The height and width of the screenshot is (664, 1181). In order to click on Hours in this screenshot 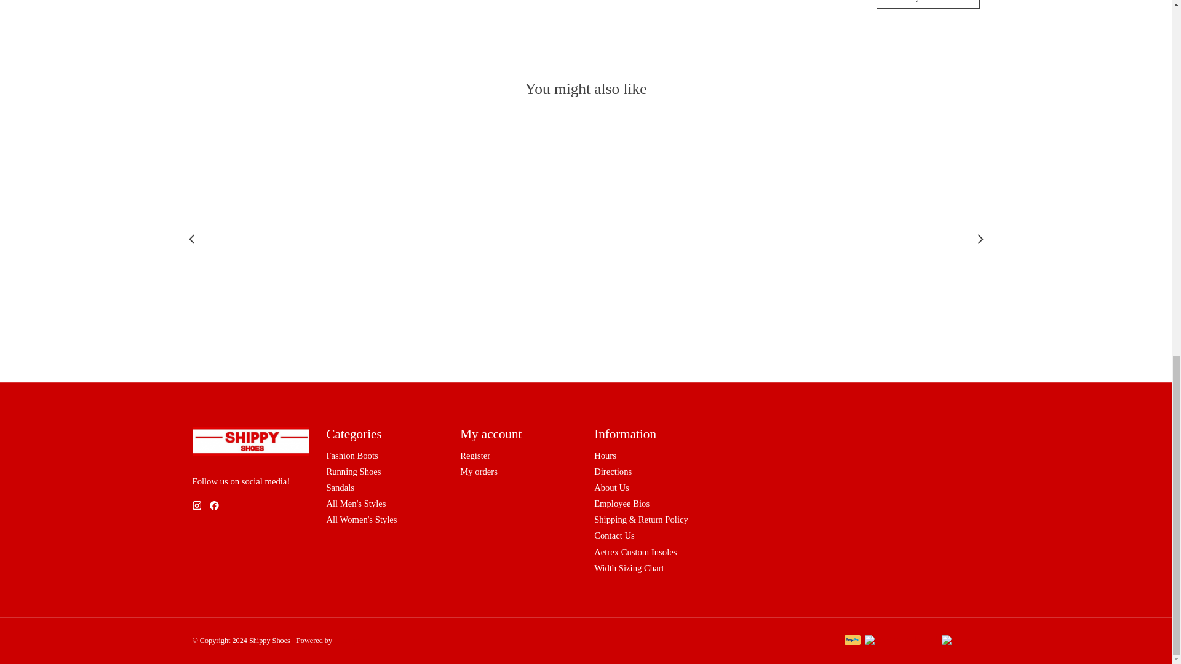, I will do `click(605, 456)`.